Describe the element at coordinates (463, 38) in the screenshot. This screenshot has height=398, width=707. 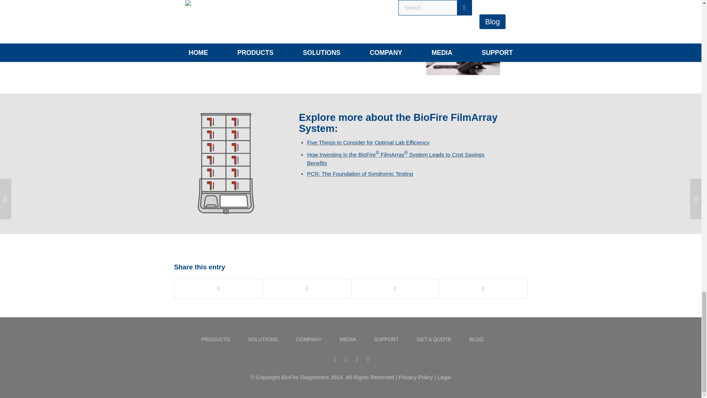
I see `image` at that location.